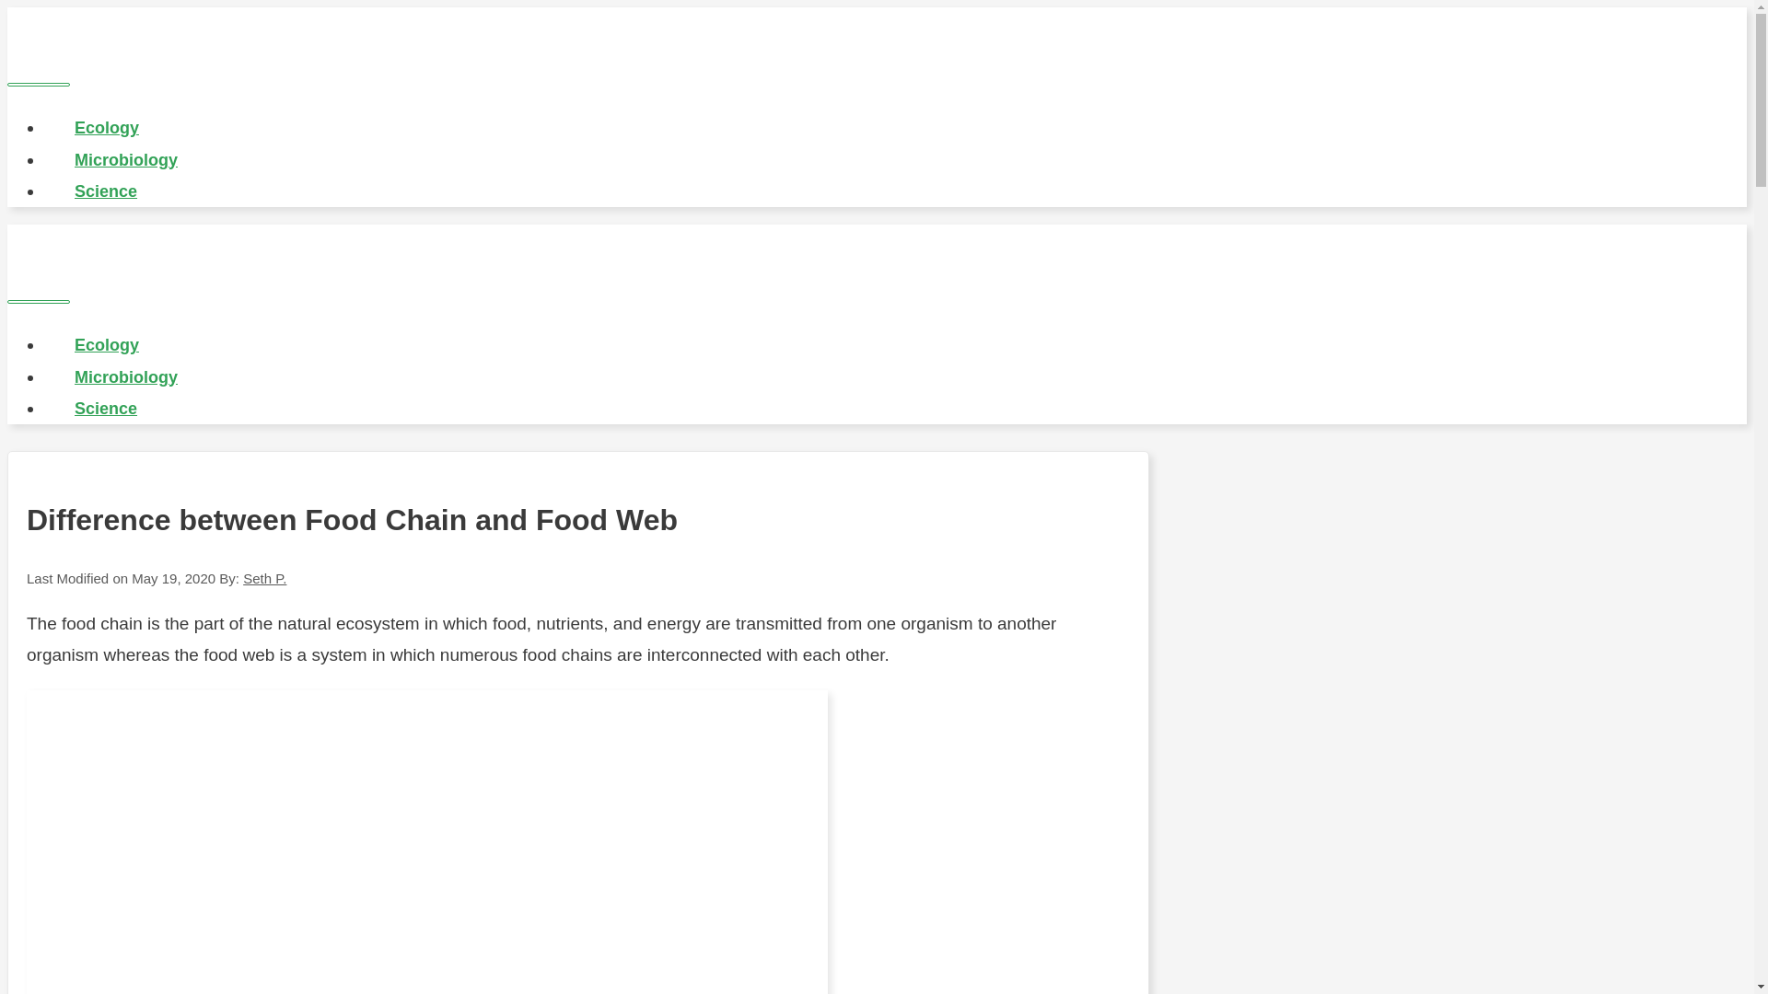  I want to click on Menu, so click(39, 84).